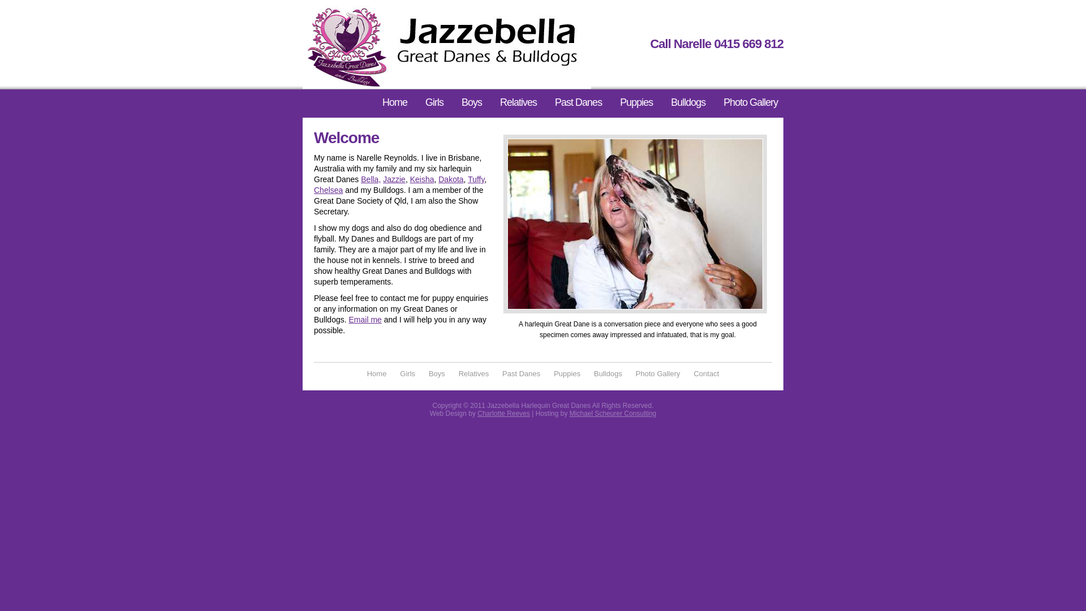 The image size is (1086, 611). Describe the element at coordinates (451, 179) in the screenshot. I see `Dakota` at that location.